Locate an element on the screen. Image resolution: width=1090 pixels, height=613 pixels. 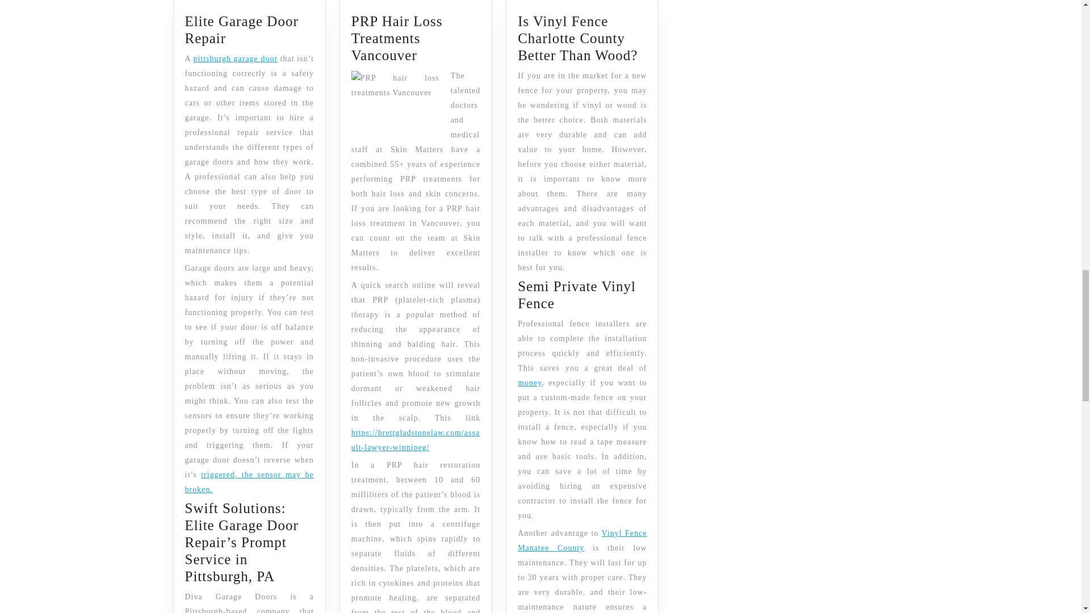
Vinyl Fence Manatee County is located at coordinates (242, 30).